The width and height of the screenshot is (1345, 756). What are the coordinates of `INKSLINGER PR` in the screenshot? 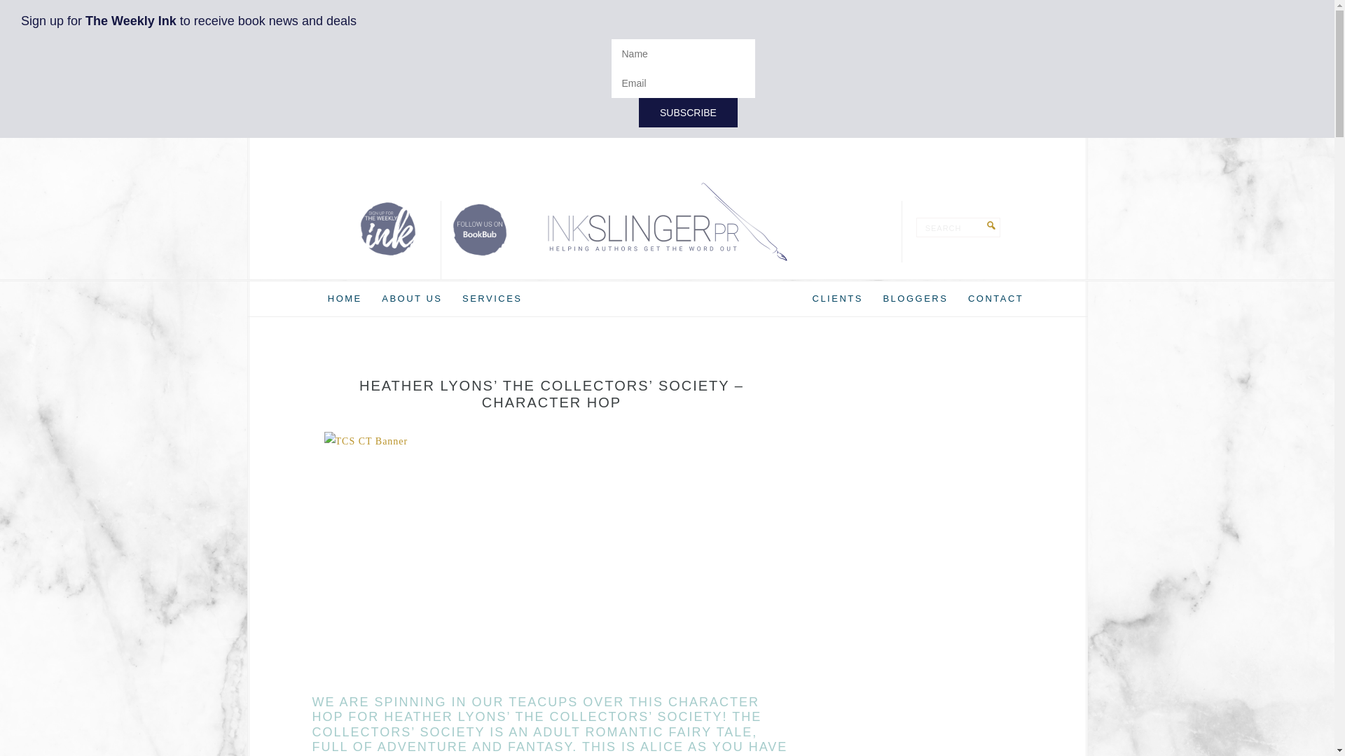 It's located at (667, 221).